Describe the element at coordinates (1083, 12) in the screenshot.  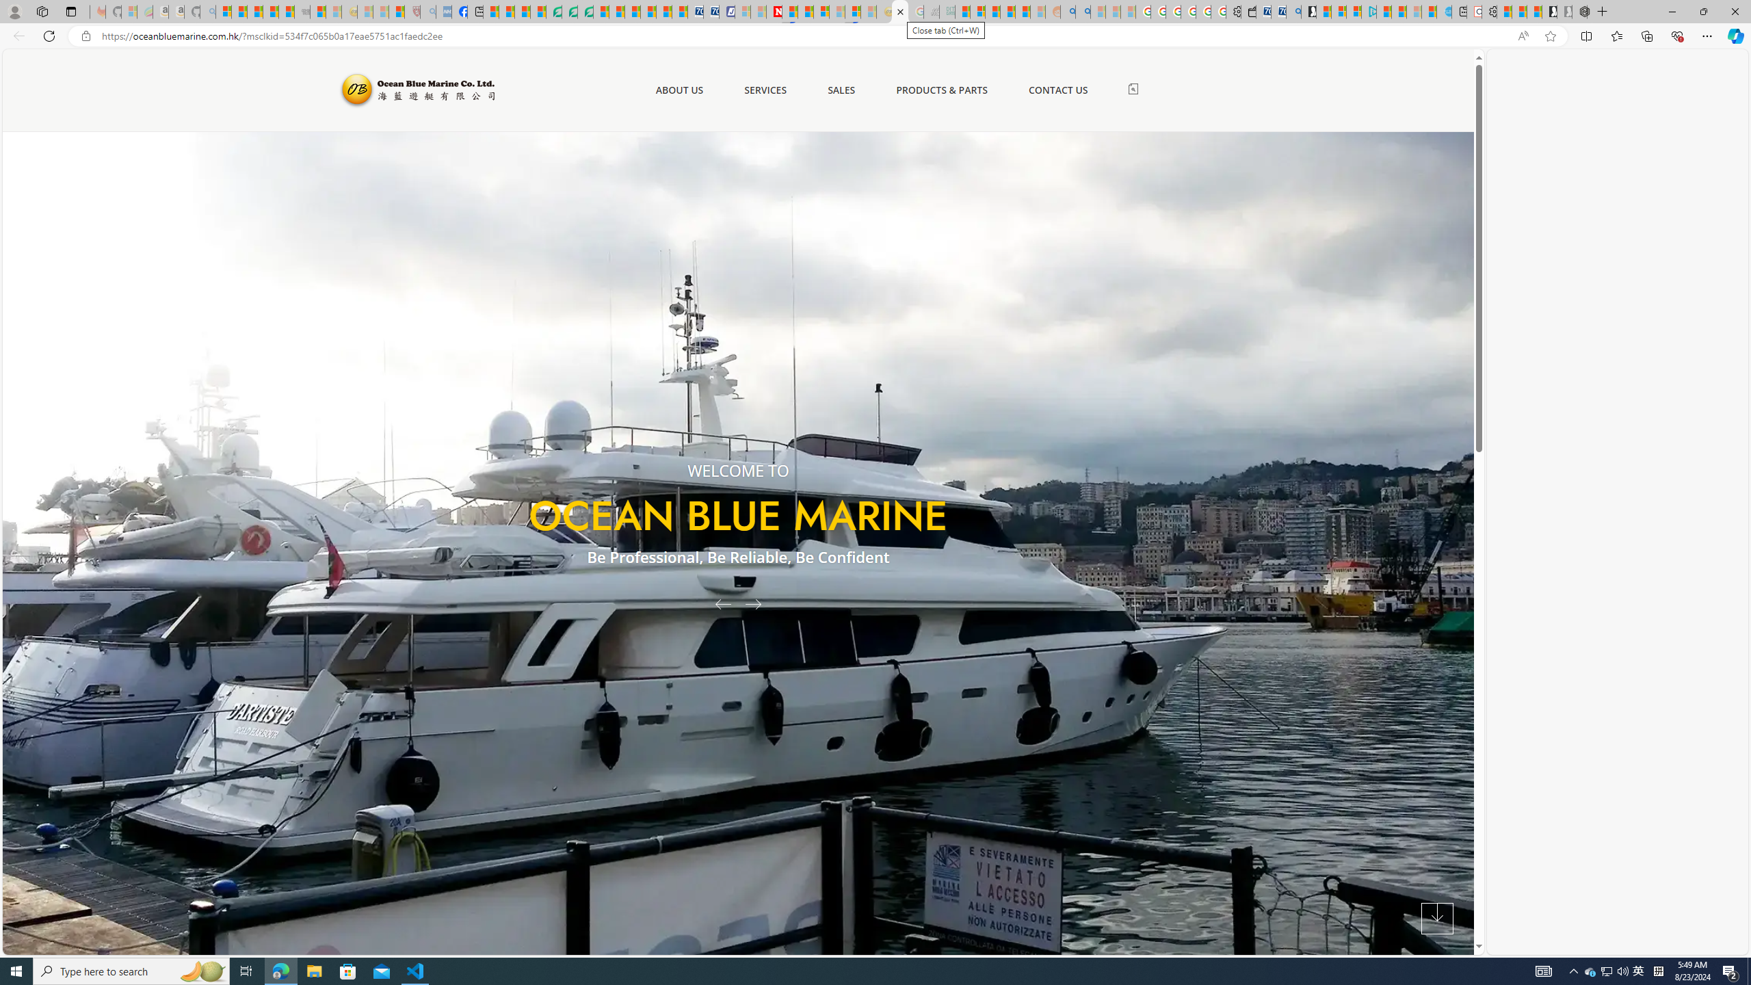
I see `Utah sues federal government - Search` at that location.